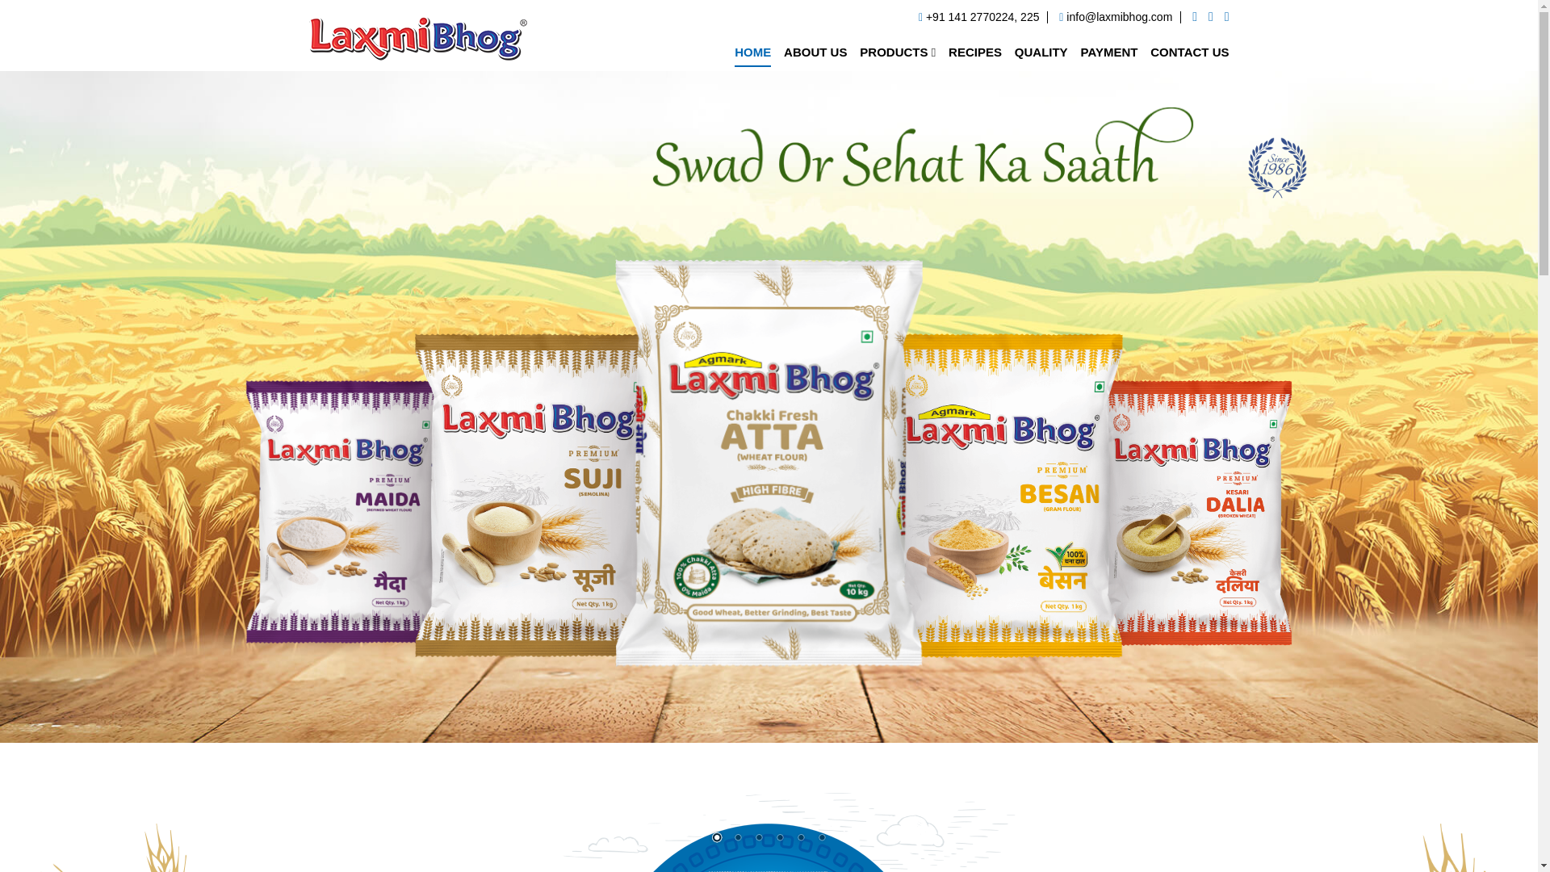 This screenshot has height=872, width=1550. I want to click on RECIPES, so click(975, 52).